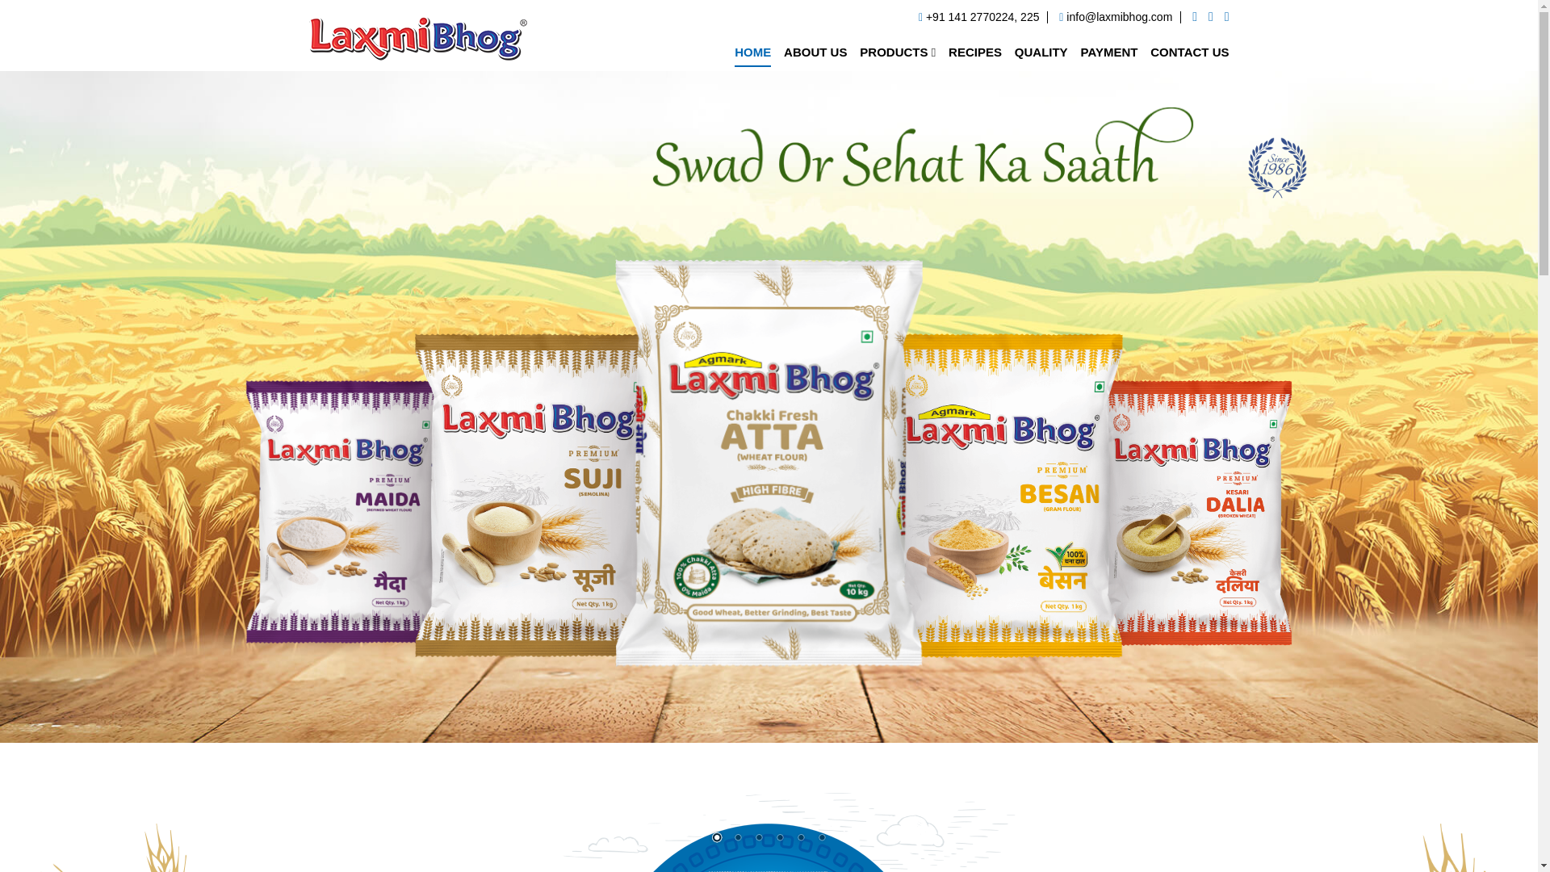 This screenshot has height=872, width=1550. I want to click on RECIPES, so click(975, 52).